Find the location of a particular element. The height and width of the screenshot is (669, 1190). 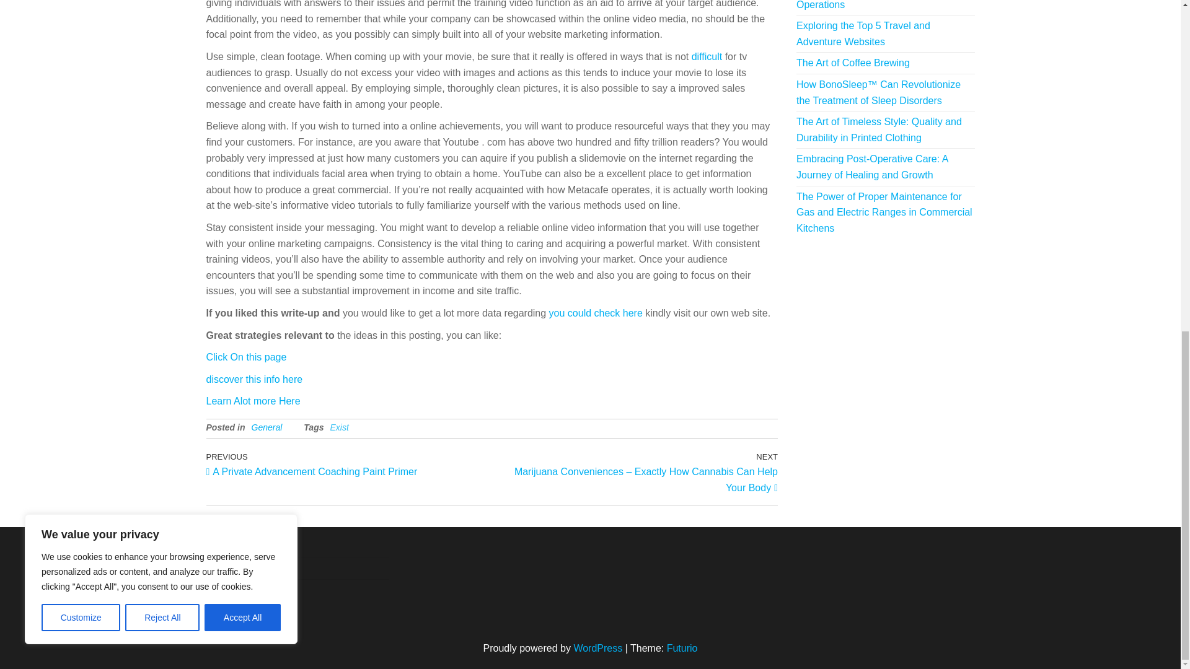

Learn Alot more Here is located at coordinates (253, 401).